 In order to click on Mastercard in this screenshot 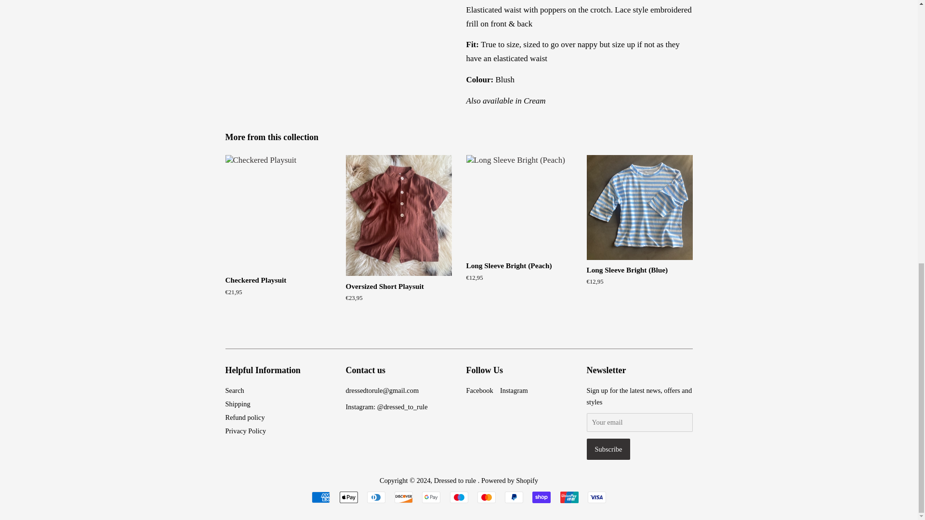, I will do `click(487, 497)`.